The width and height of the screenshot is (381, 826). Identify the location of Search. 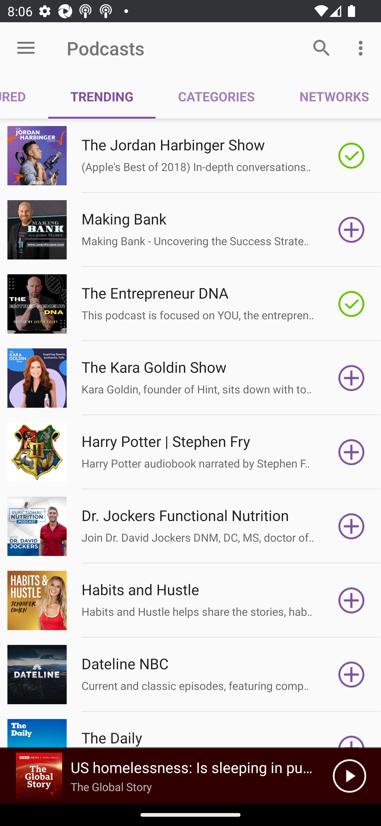
(322, 48).